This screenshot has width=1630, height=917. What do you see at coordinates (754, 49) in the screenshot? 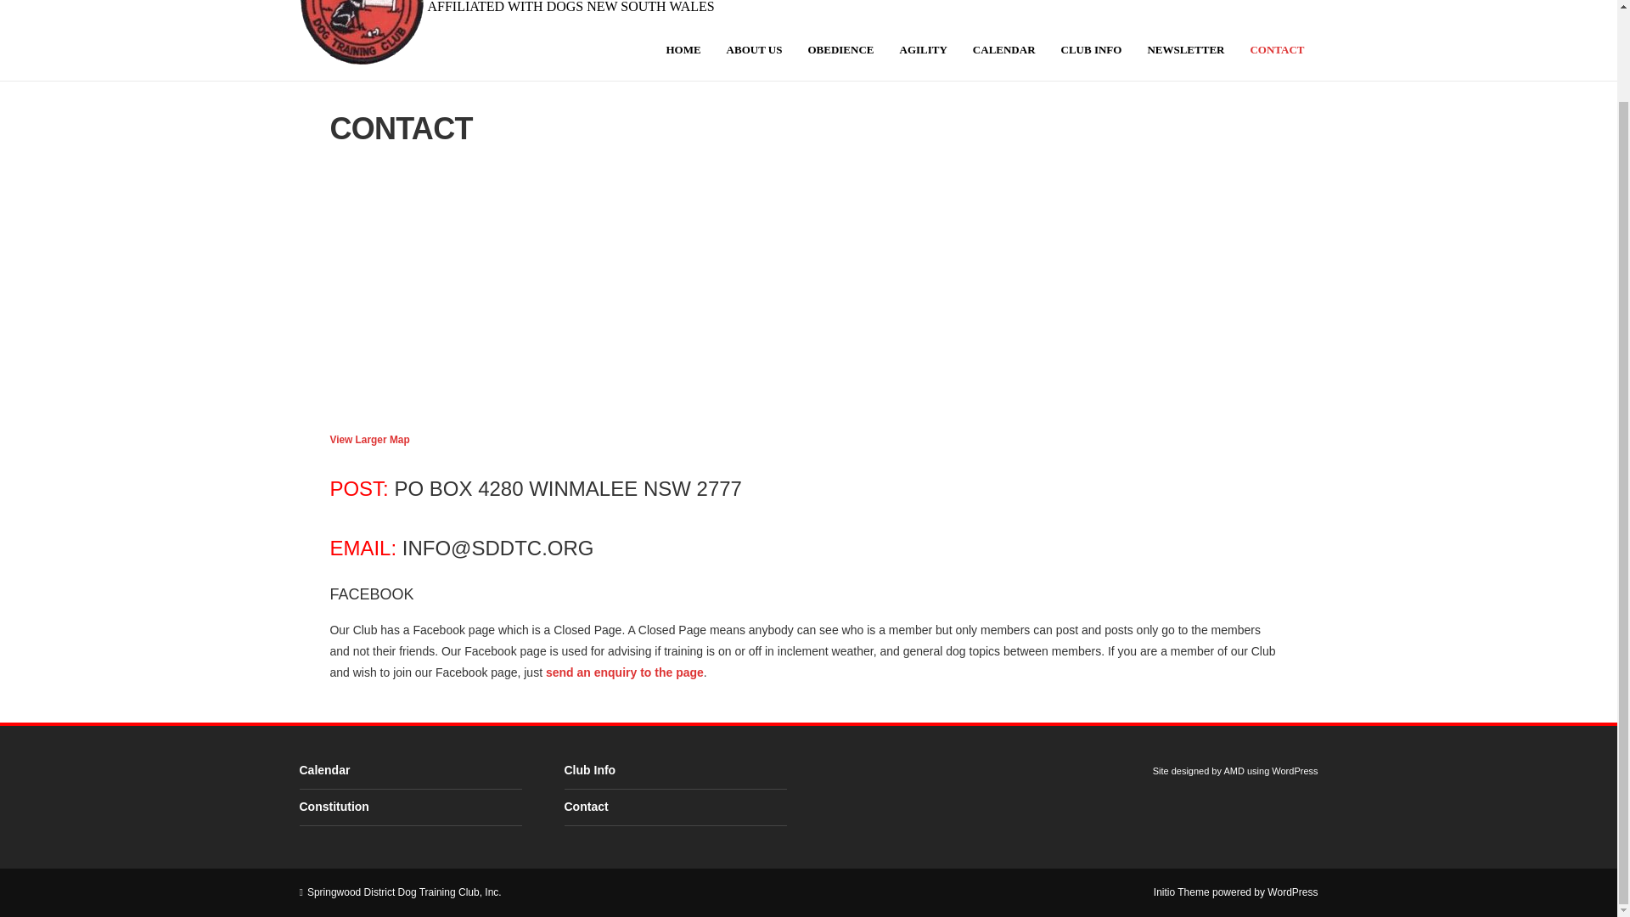
I see `About Us` at bounding box center [754, 49].